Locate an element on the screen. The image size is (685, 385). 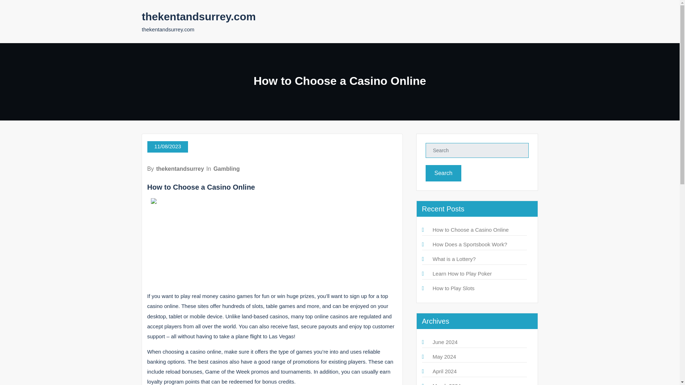
Learn How to Play Poker is located at coordinates (462, 274).